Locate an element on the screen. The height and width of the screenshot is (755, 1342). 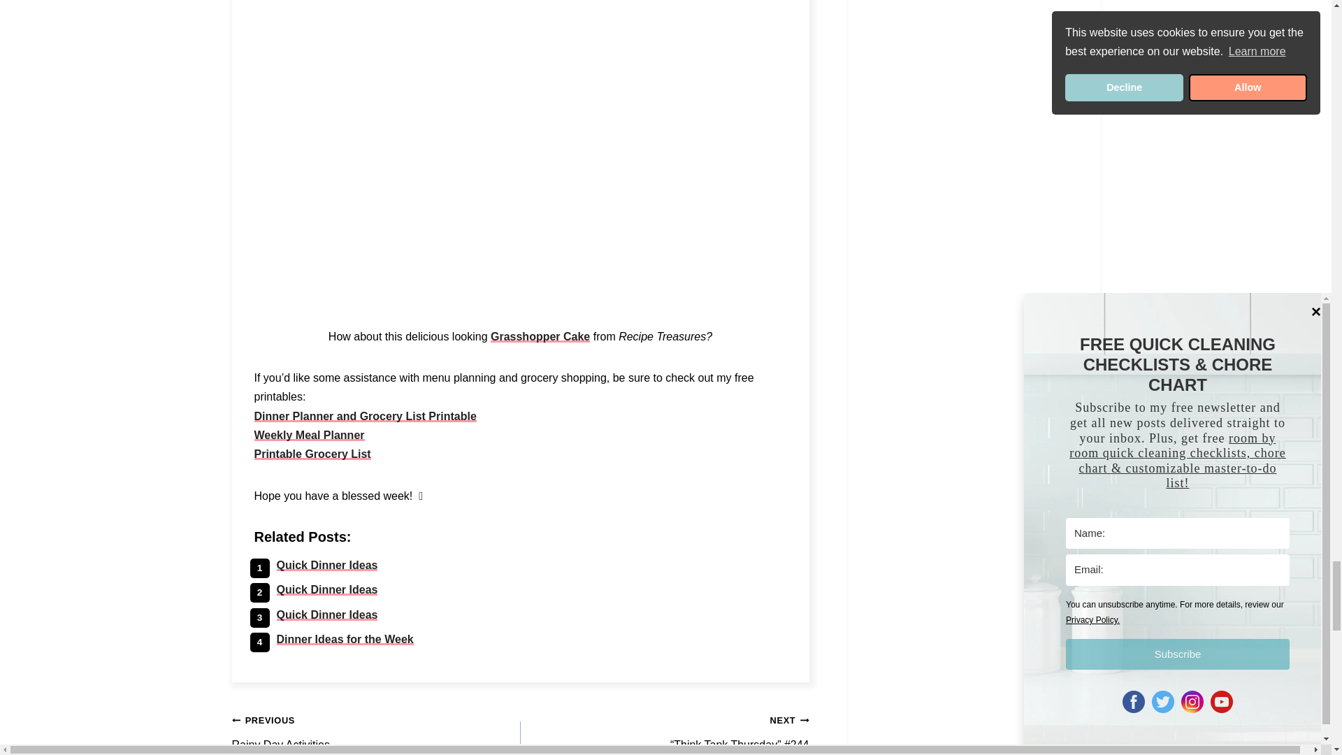
Quick Dinner Ideas is located at coordinates (327, 589).